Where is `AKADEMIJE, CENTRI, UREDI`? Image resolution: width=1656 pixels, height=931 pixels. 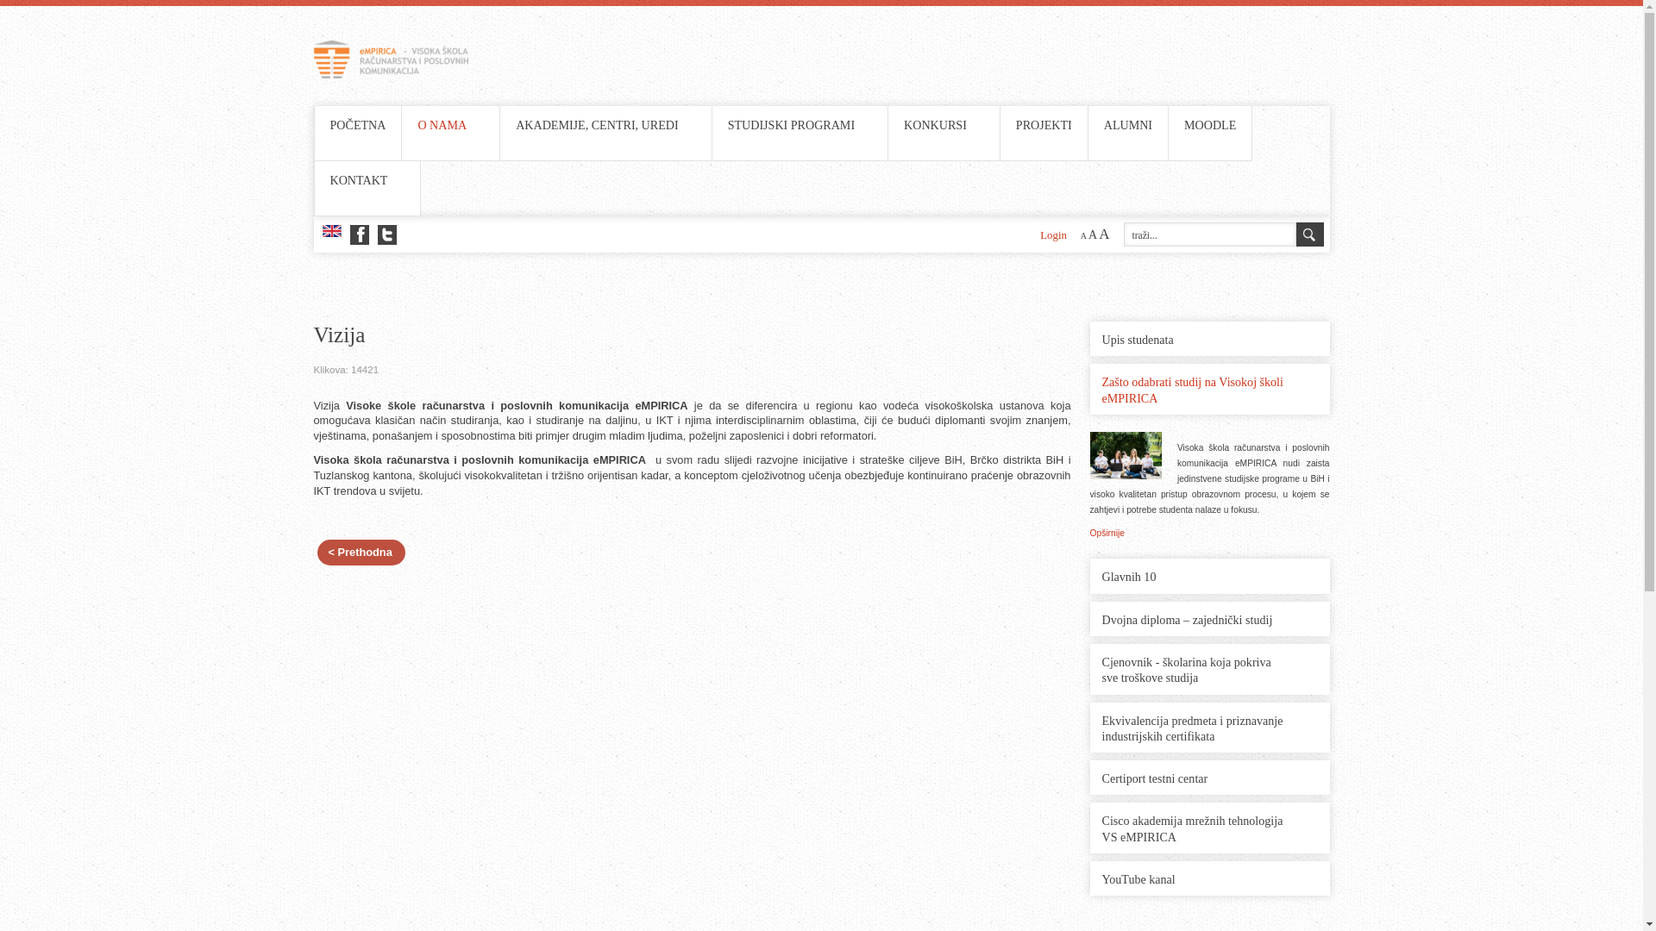
AKADEMIJE, CENTRI, UREDI is located at coordinates (597, 125).